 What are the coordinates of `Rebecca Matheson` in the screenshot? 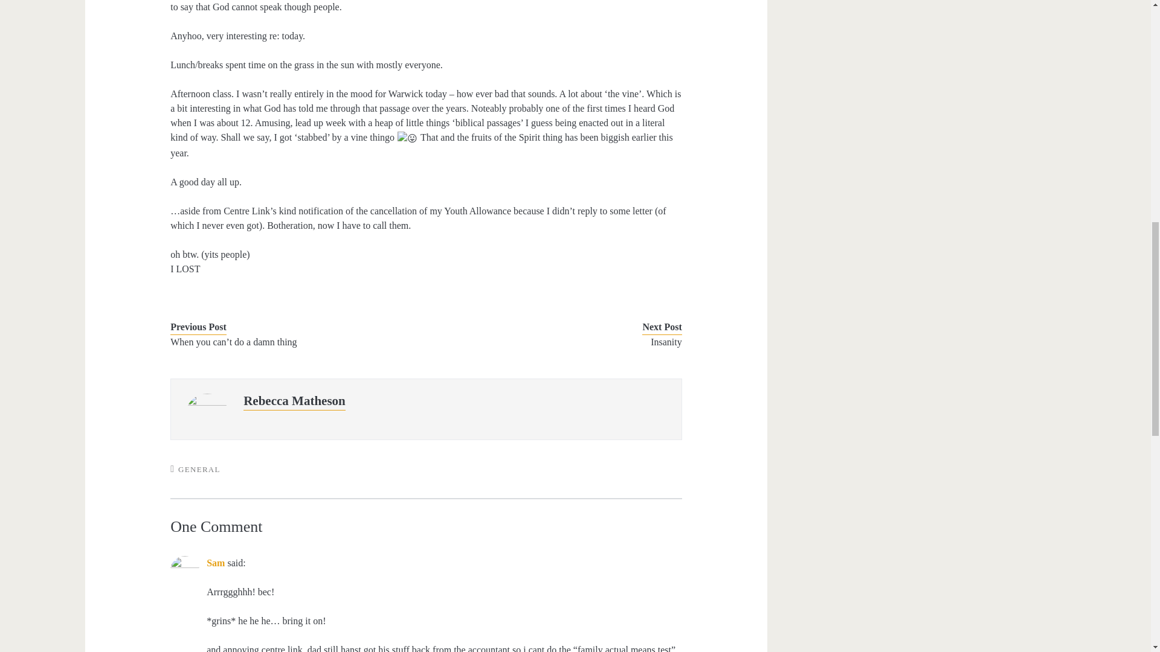 It's located at (295, 401).